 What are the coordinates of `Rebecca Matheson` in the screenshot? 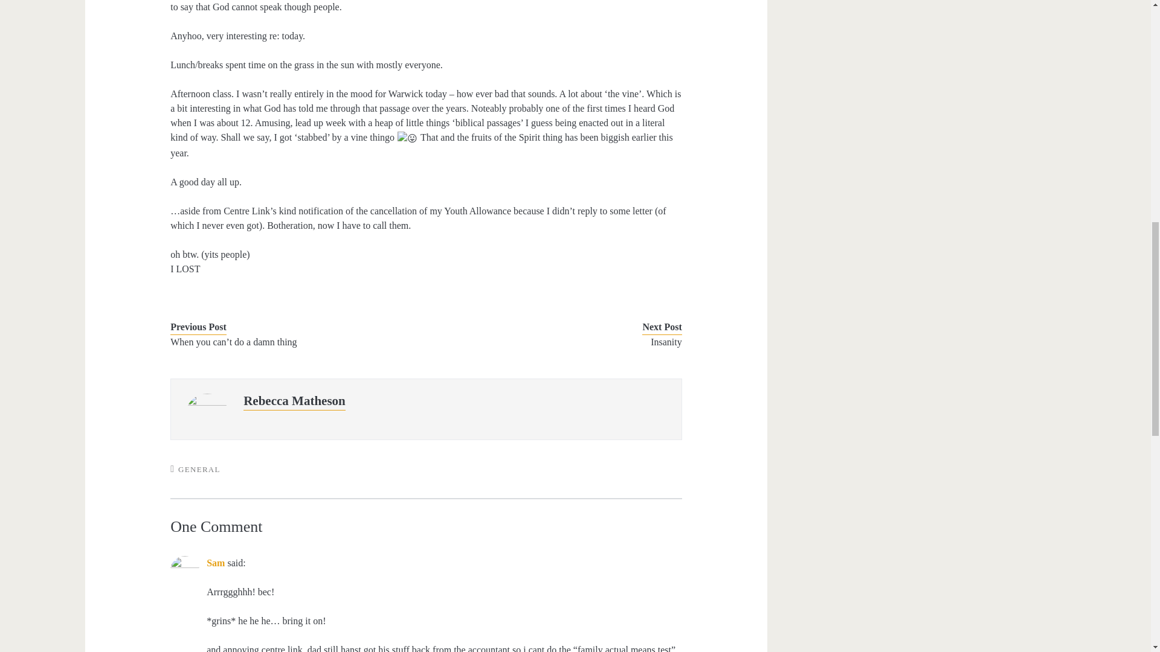 It's located at (295, 401).